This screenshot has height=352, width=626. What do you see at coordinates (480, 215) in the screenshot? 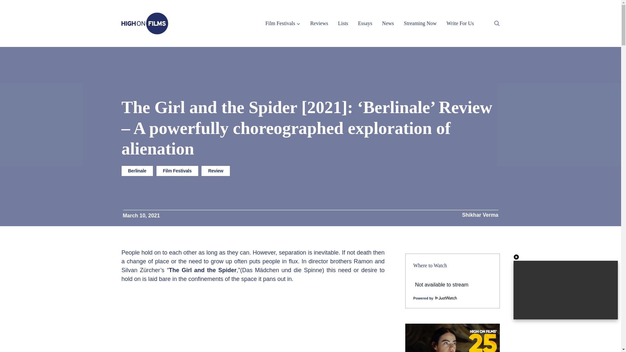
I see `Shikhar Verma` at bounding box center [480, 215].